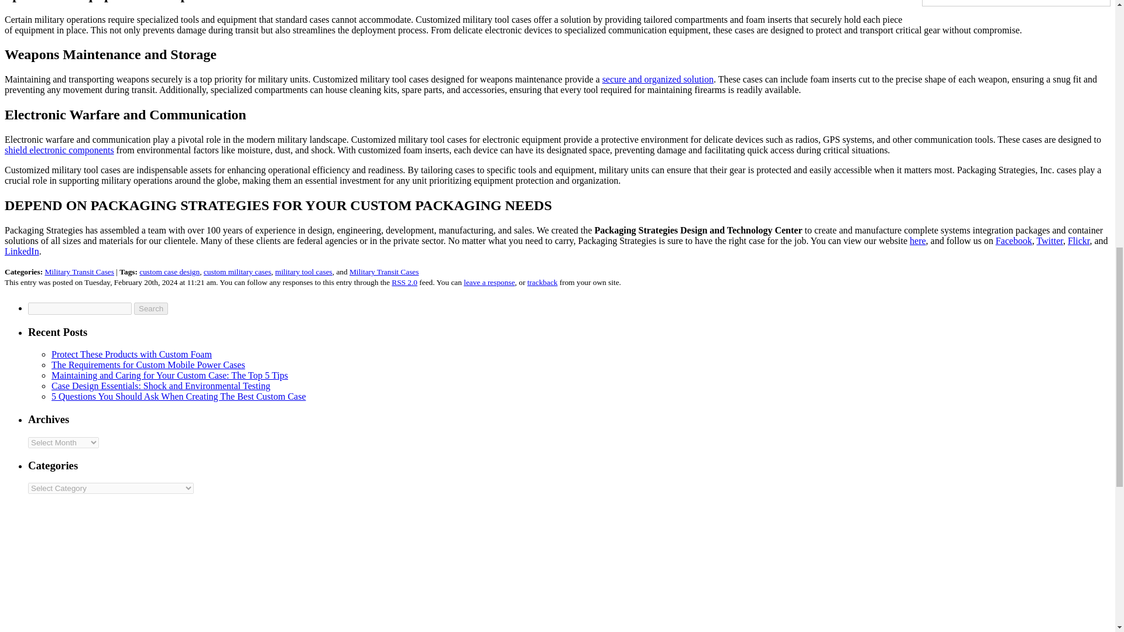  What do you see at coordinates (658, 79) in the screenshot?
I see `secure and organized solution` at bounding box center [658, 79].